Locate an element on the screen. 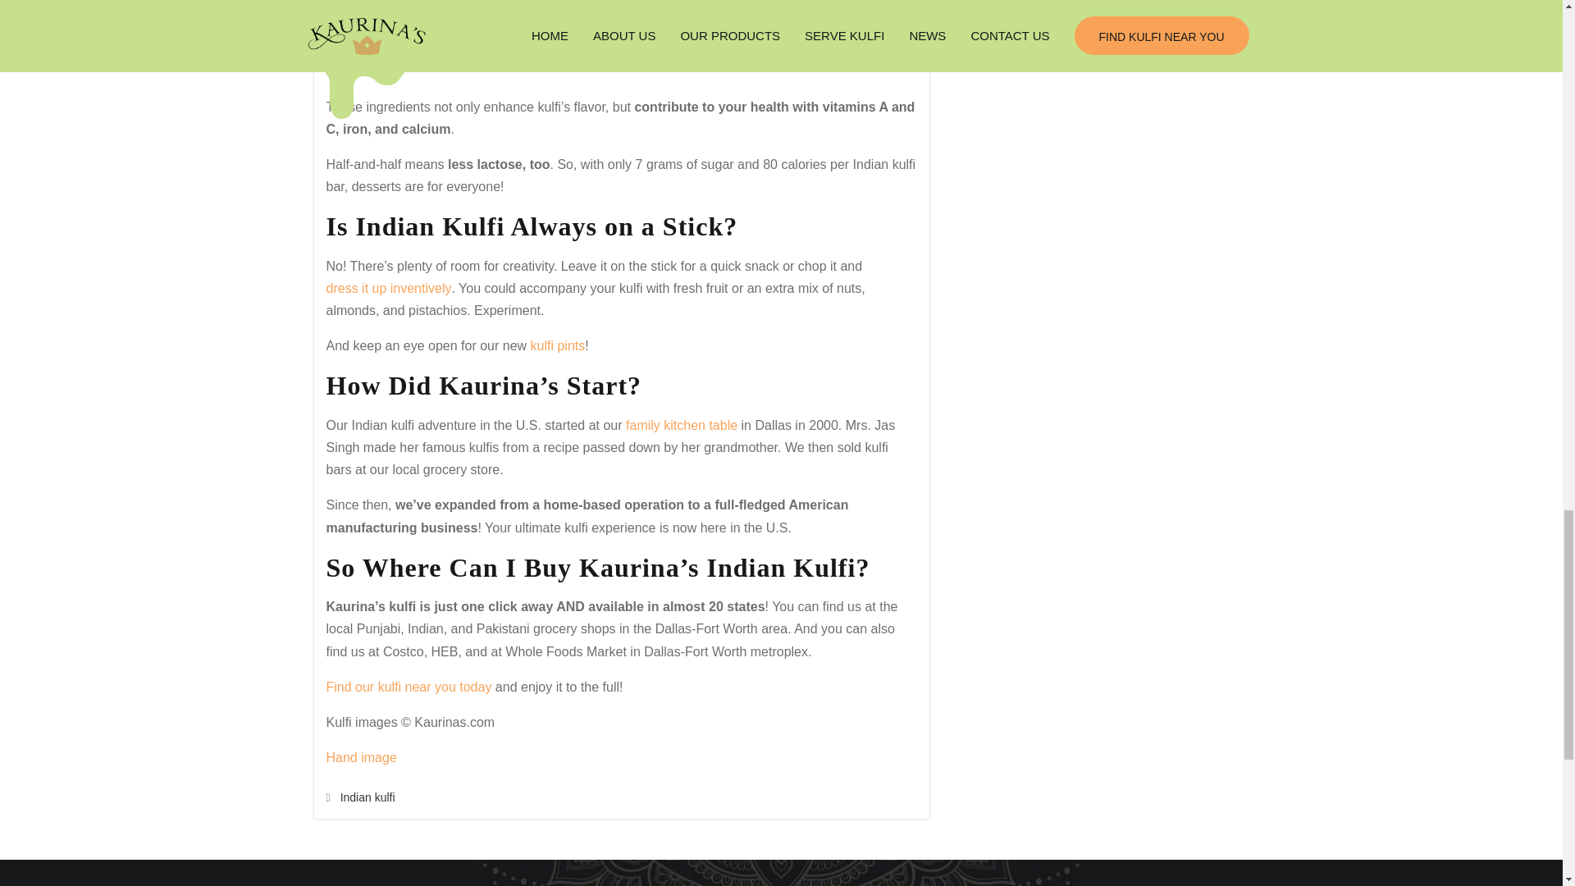 The image size is (1575, 886). kulfi pints is located at coordinates (558, 346).